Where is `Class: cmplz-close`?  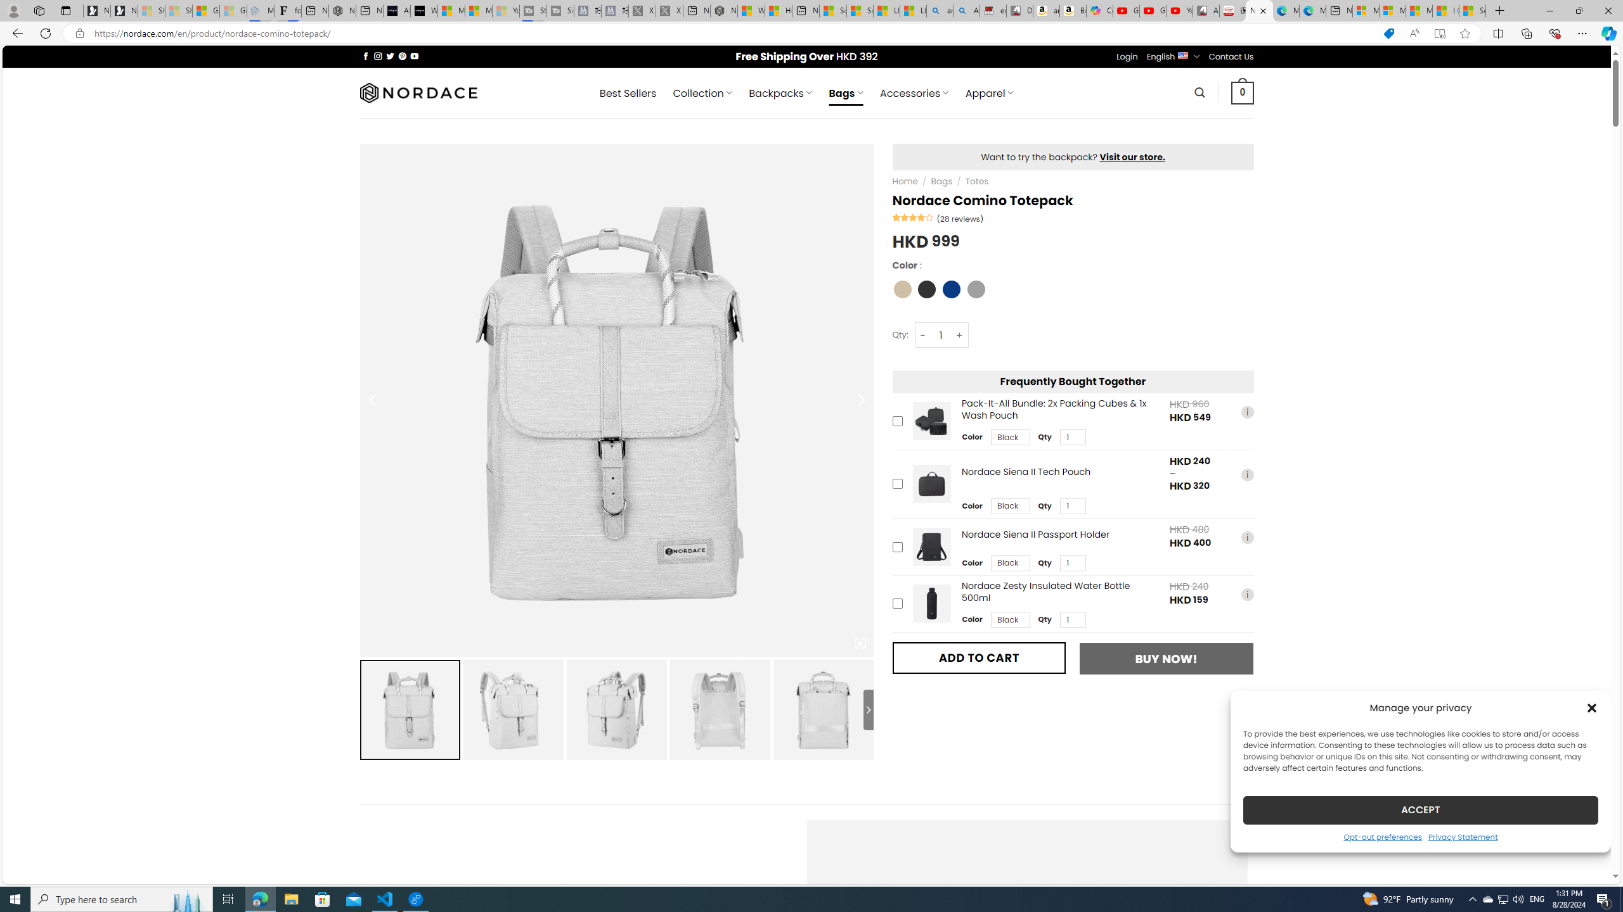 Class: cmplz-close is located at coordinates (1592, 707).